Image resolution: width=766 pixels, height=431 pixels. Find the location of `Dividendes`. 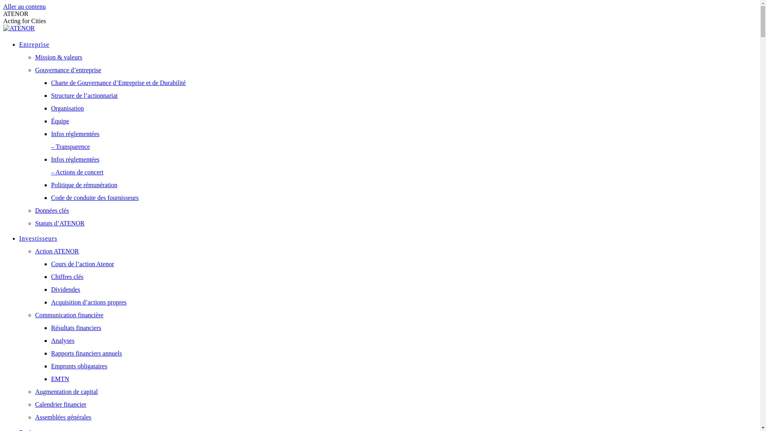

Dividendes is located at coordinates (65, 290).